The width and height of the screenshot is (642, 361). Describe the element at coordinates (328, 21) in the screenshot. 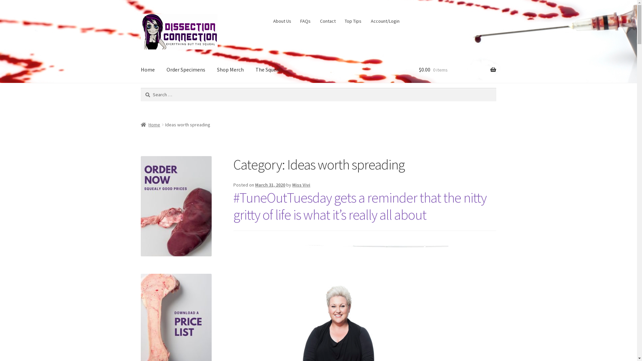

I see `Contact` at that location.